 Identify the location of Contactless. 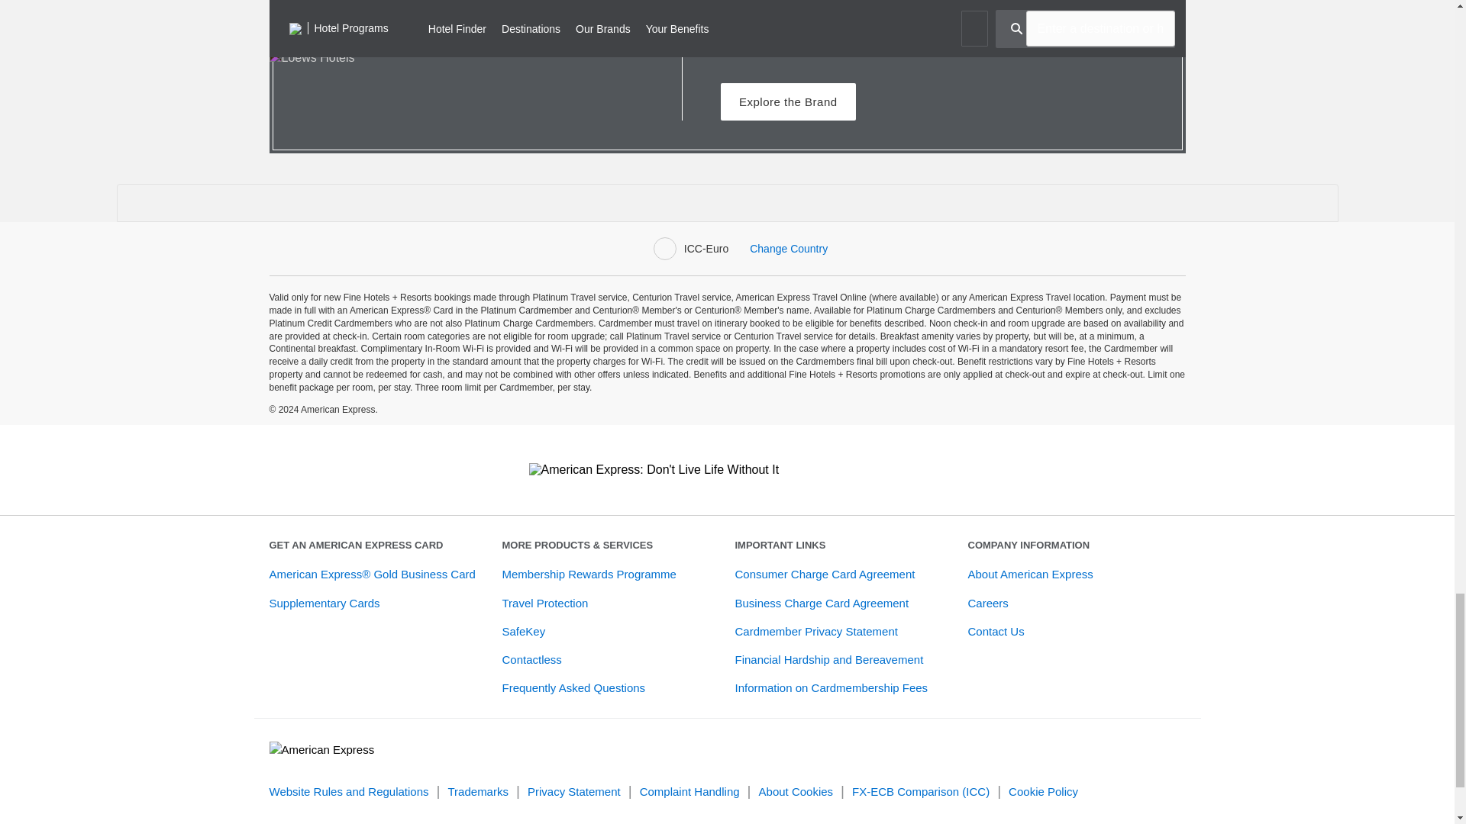
(531, 659).